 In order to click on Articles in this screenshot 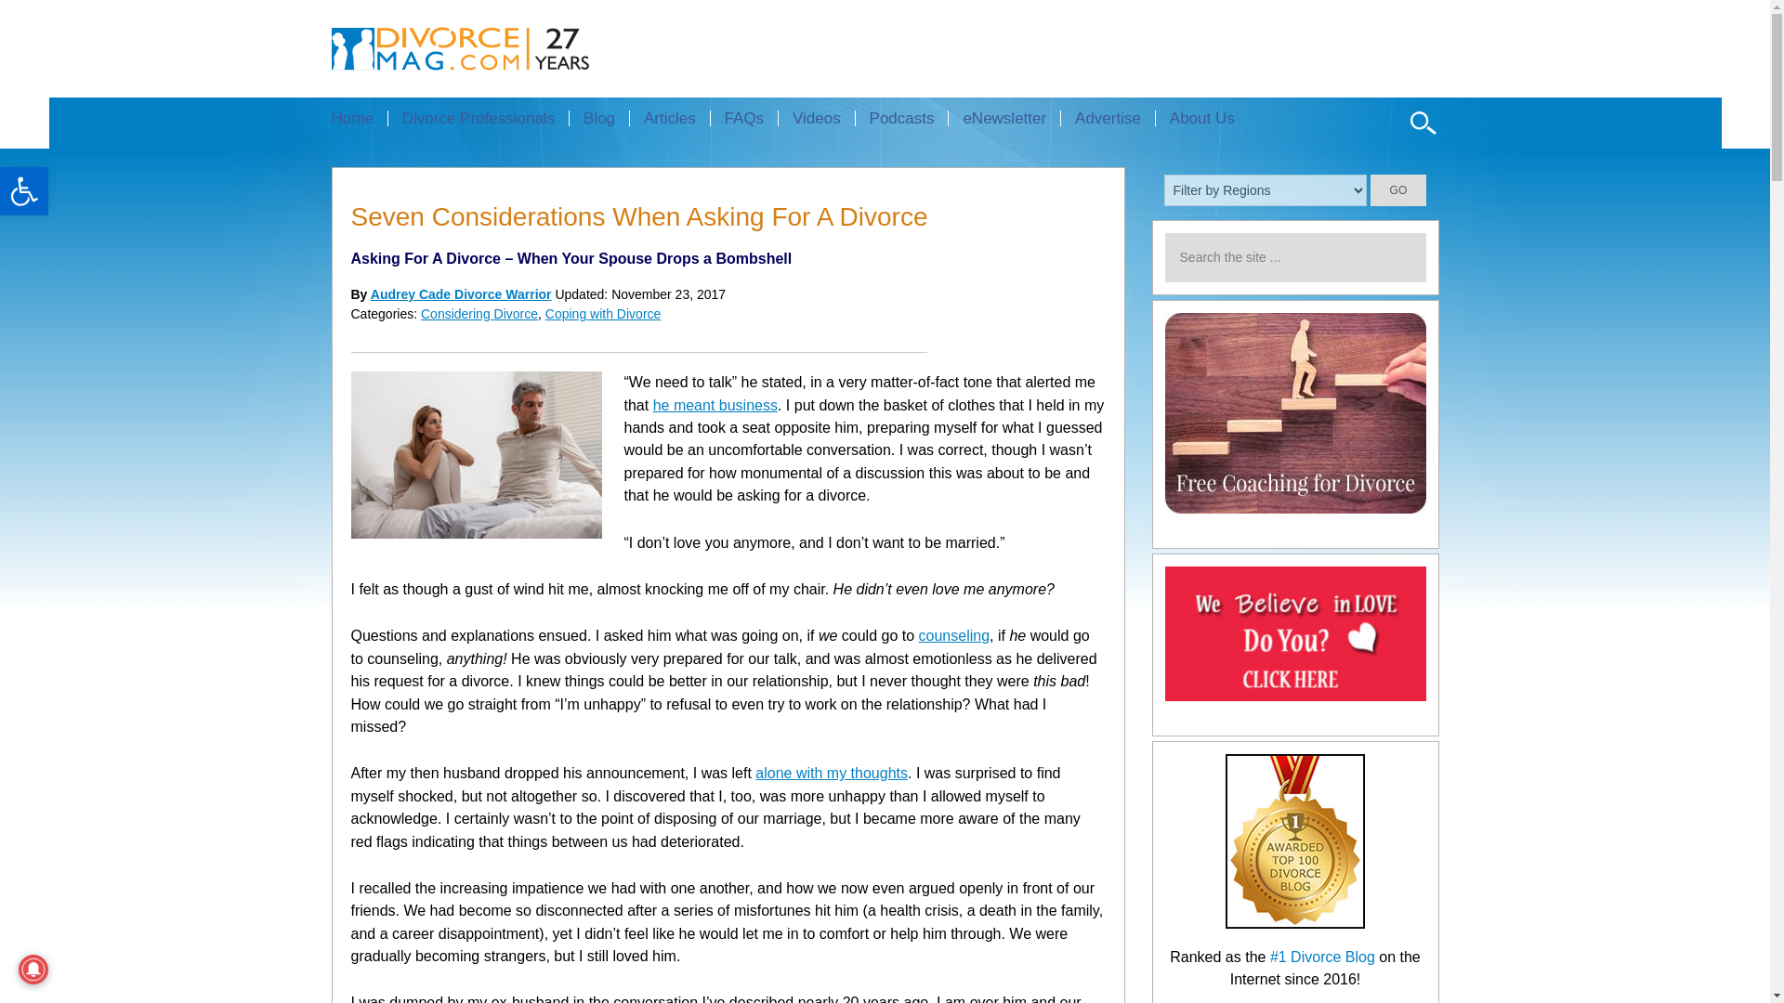, I will do `click(669, 118)`.